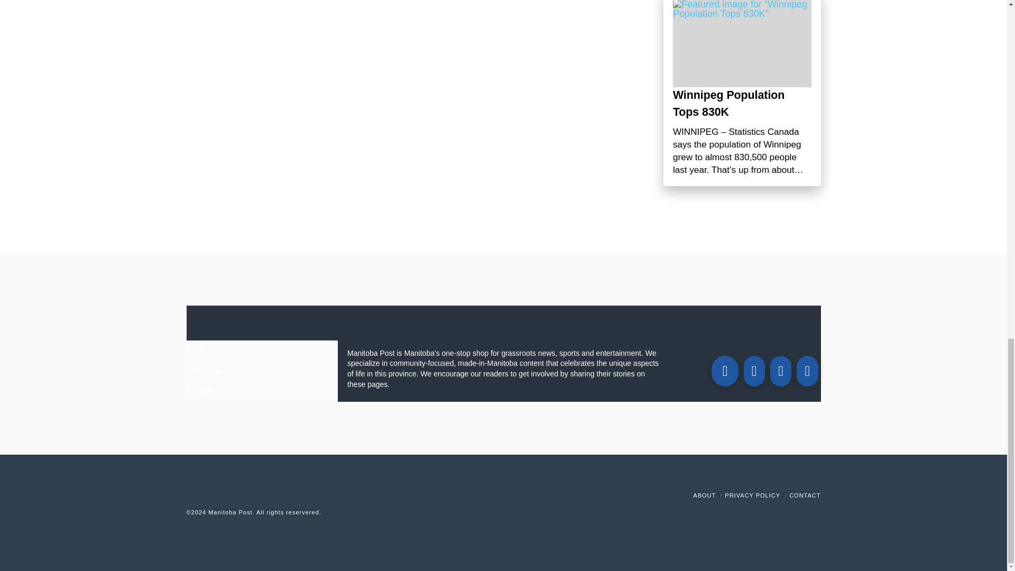 The image size is (1015, 571). I want to click on Weather, so click(262, 371).